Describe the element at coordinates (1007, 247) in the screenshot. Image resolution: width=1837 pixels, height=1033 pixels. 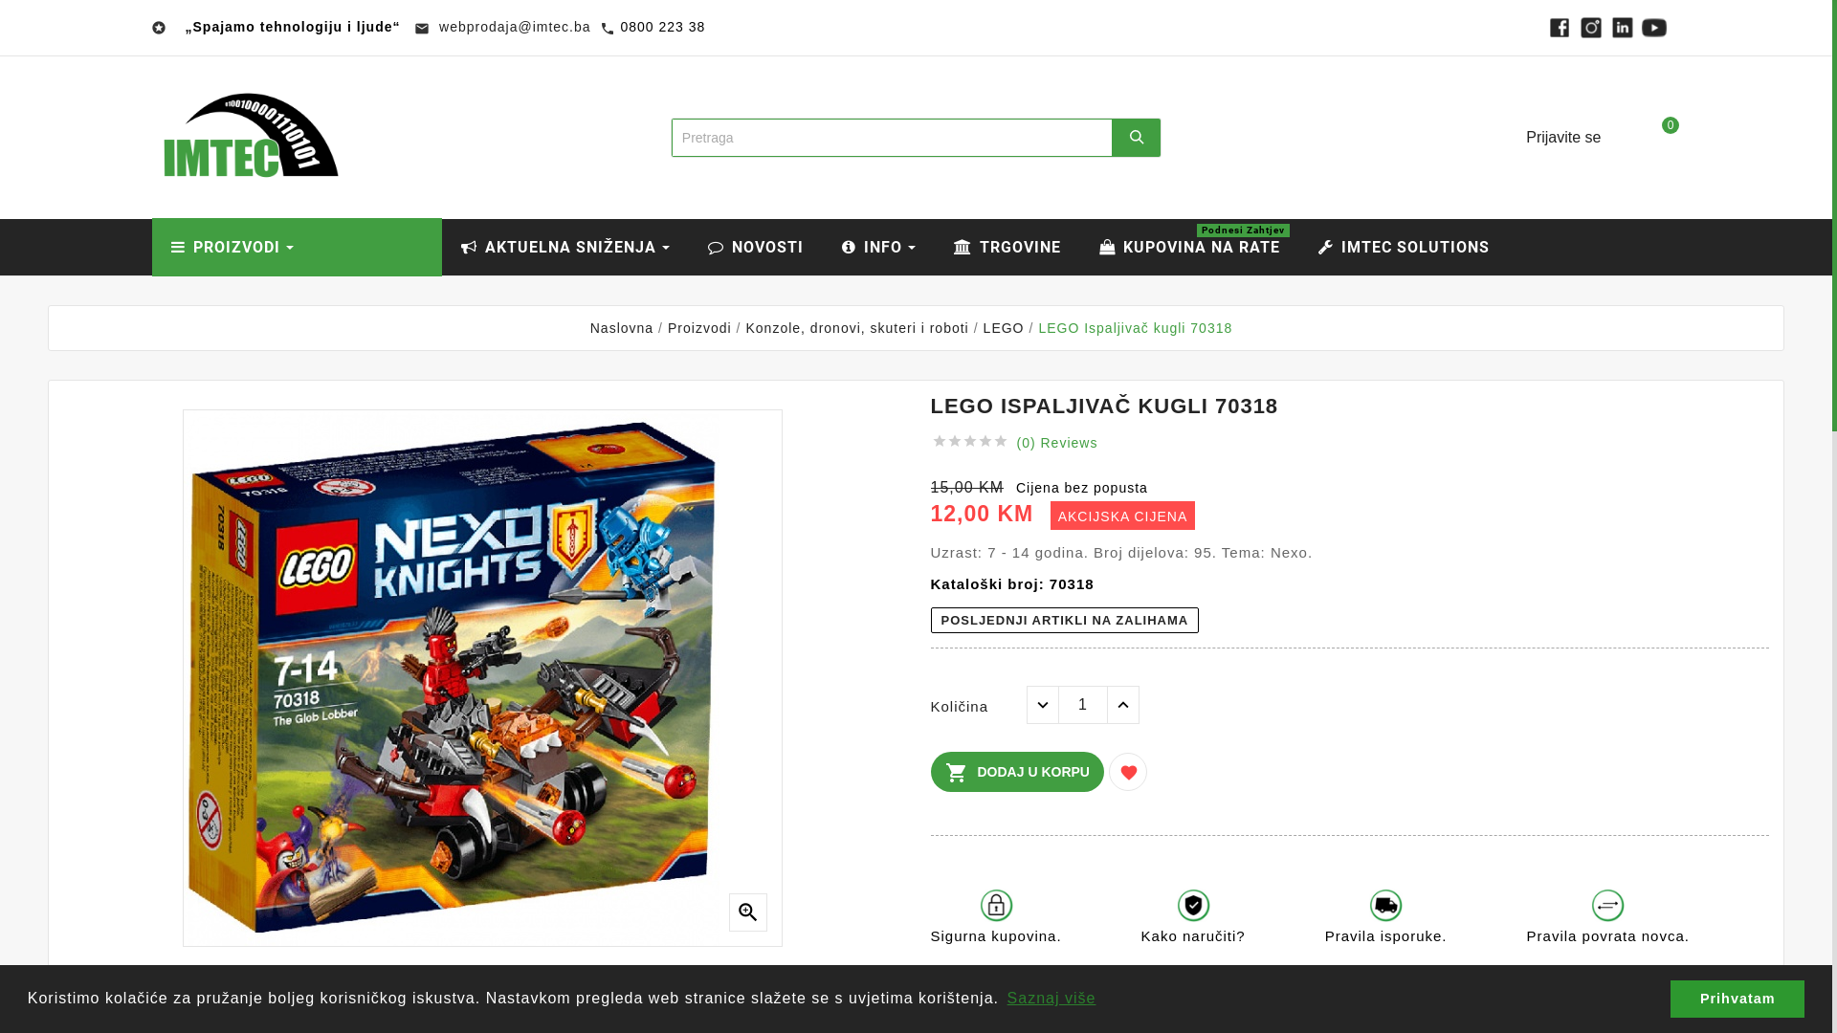
I see `TRGOVINE` at that location.